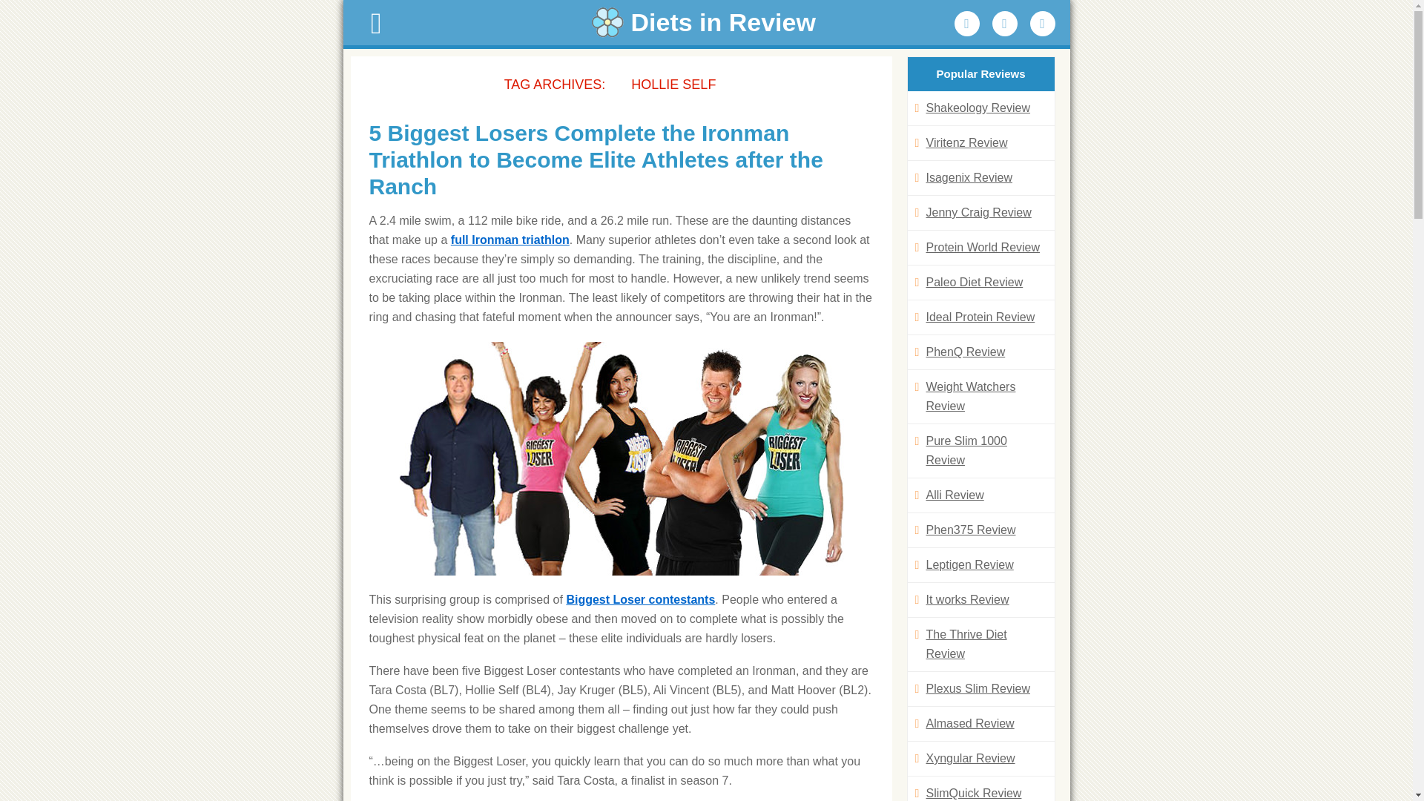 This screenshot has height=801, width=1424. What do you see at coordinates (510, 240) in the screenshot?
I see `full Ironman triathlon` at bounding box center [510, 240].